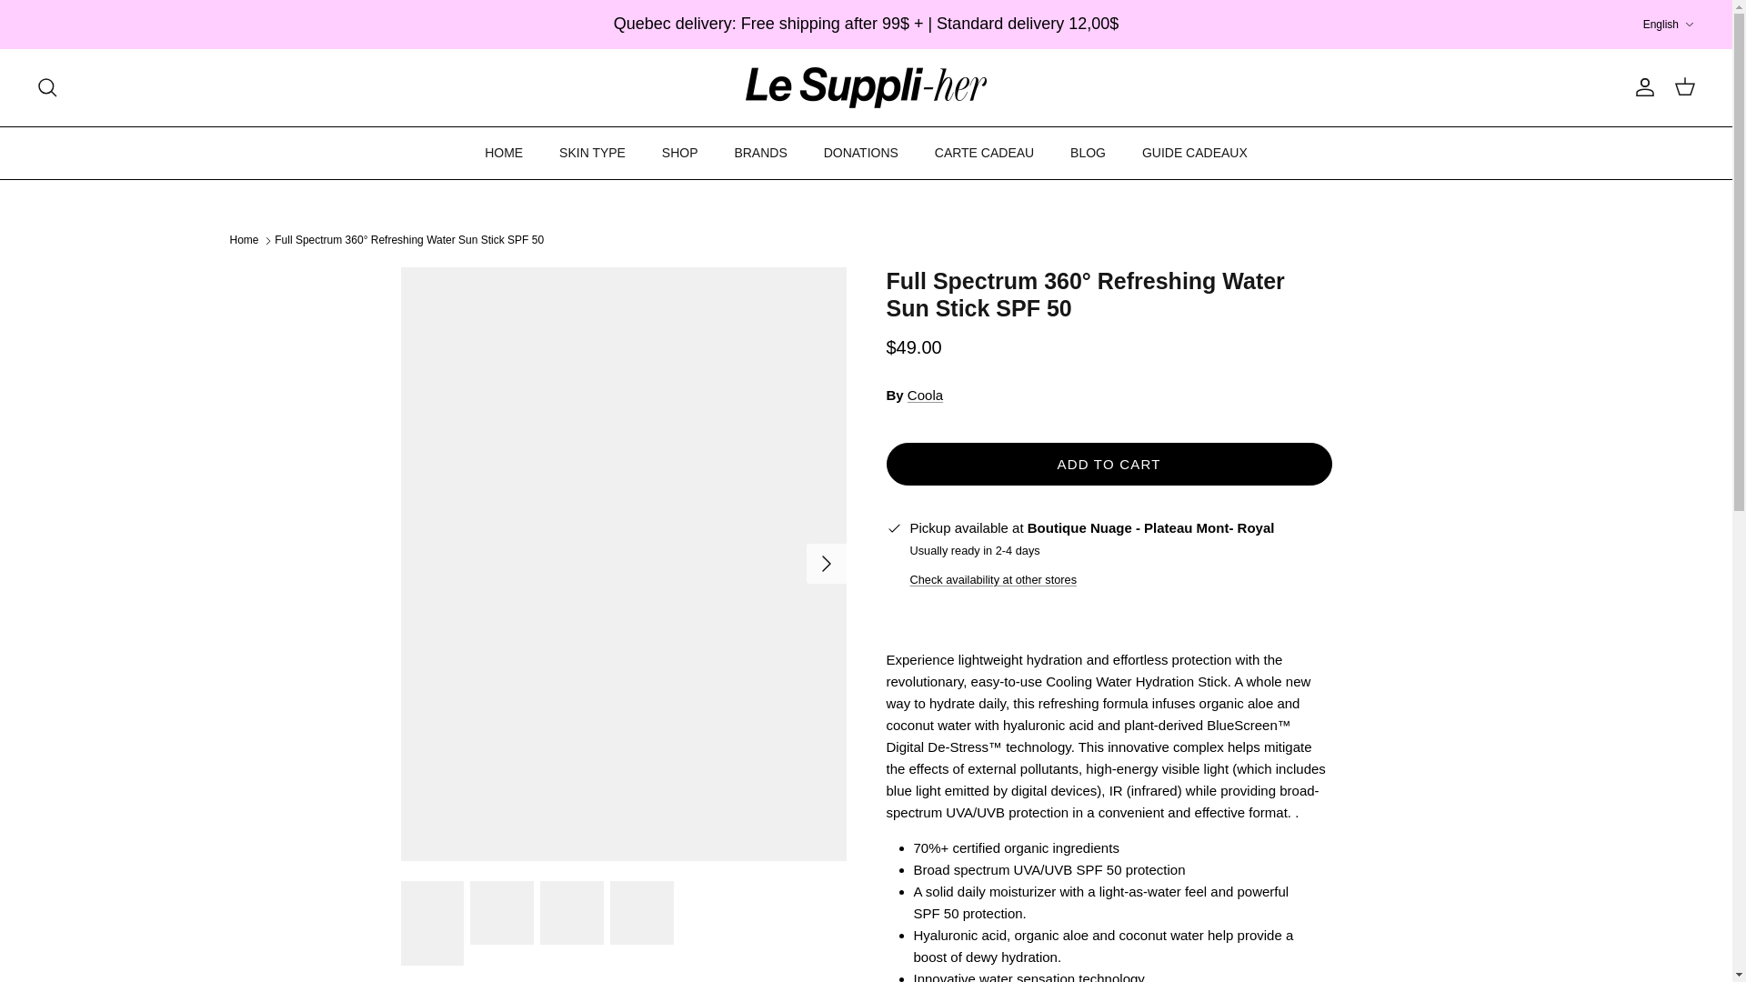 This screenshot has width=1746, height=982. Describe the element at coordinates (47, 87) in the screenshot. I see `Search` at that location.